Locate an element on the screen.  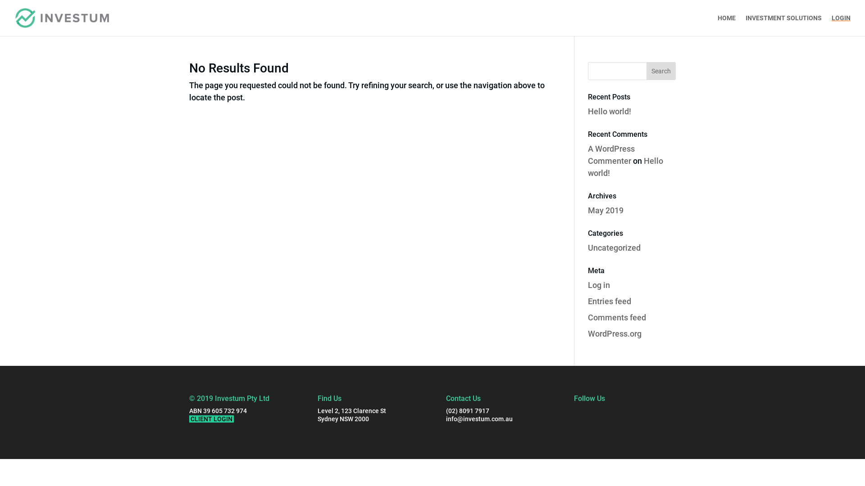
Hello world! is located at coordinates (610, 112).